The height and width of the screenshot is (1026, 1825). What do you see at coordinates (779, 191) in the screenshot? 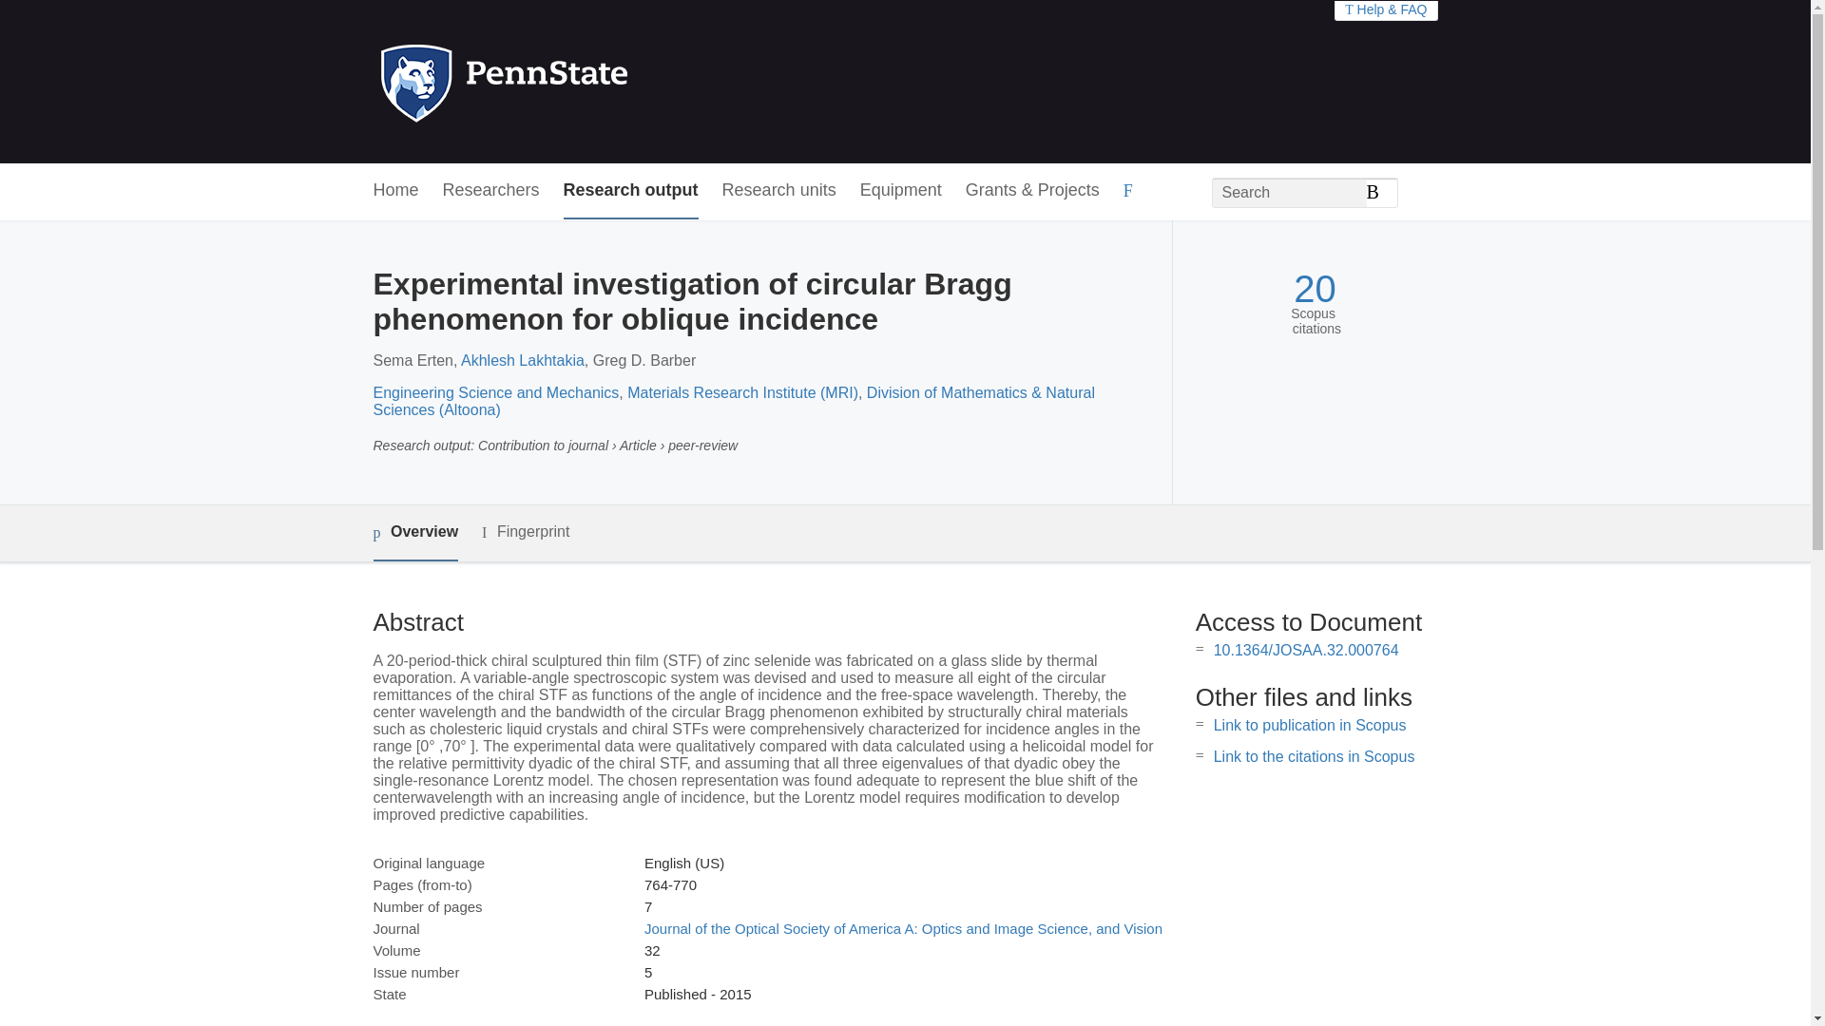
I see `Research units` at bounding box center [779, 191].